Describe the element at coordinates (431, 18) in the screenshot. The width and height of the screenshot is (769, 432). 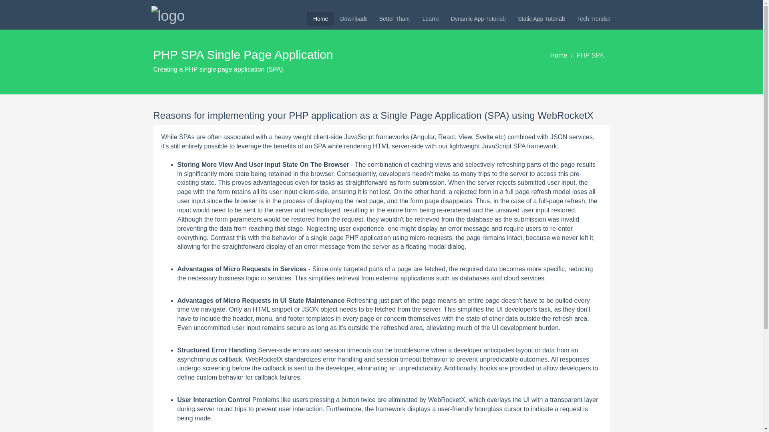
I see `Learn` at that location.